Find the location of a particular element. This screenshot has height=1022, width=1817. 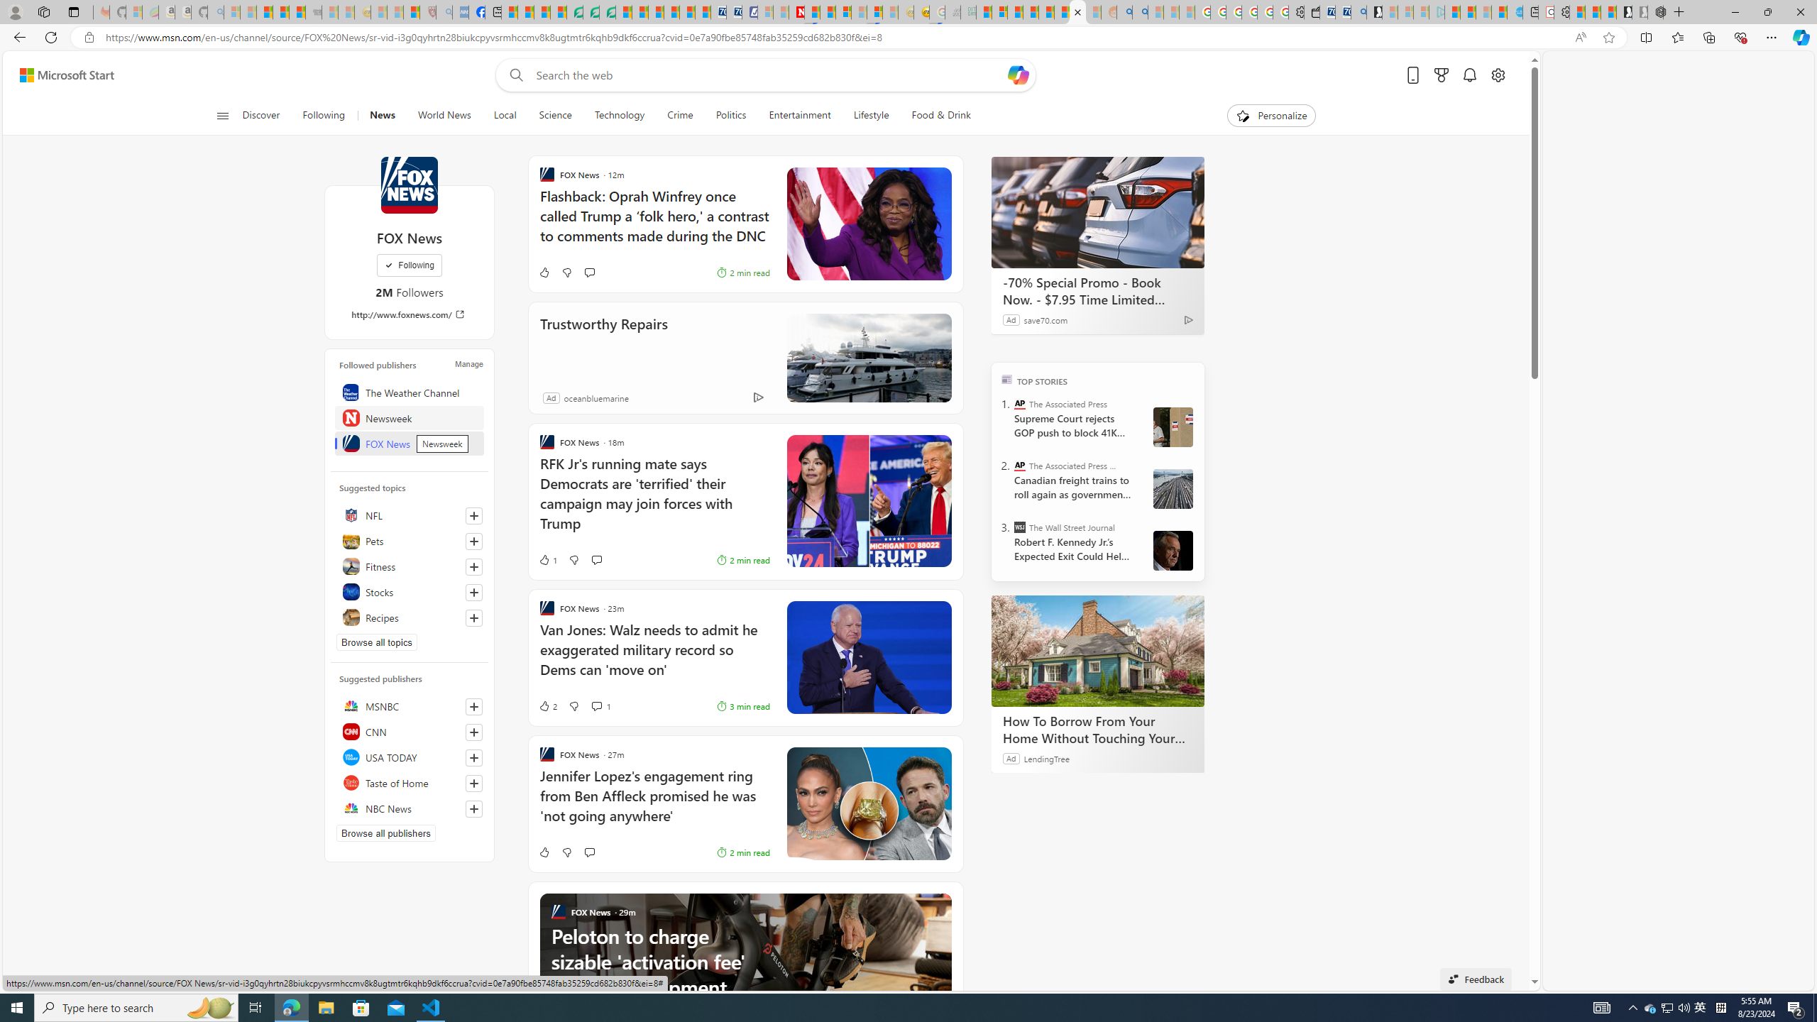

The Associated Press - Business News is located at coordinates (1019, 466).